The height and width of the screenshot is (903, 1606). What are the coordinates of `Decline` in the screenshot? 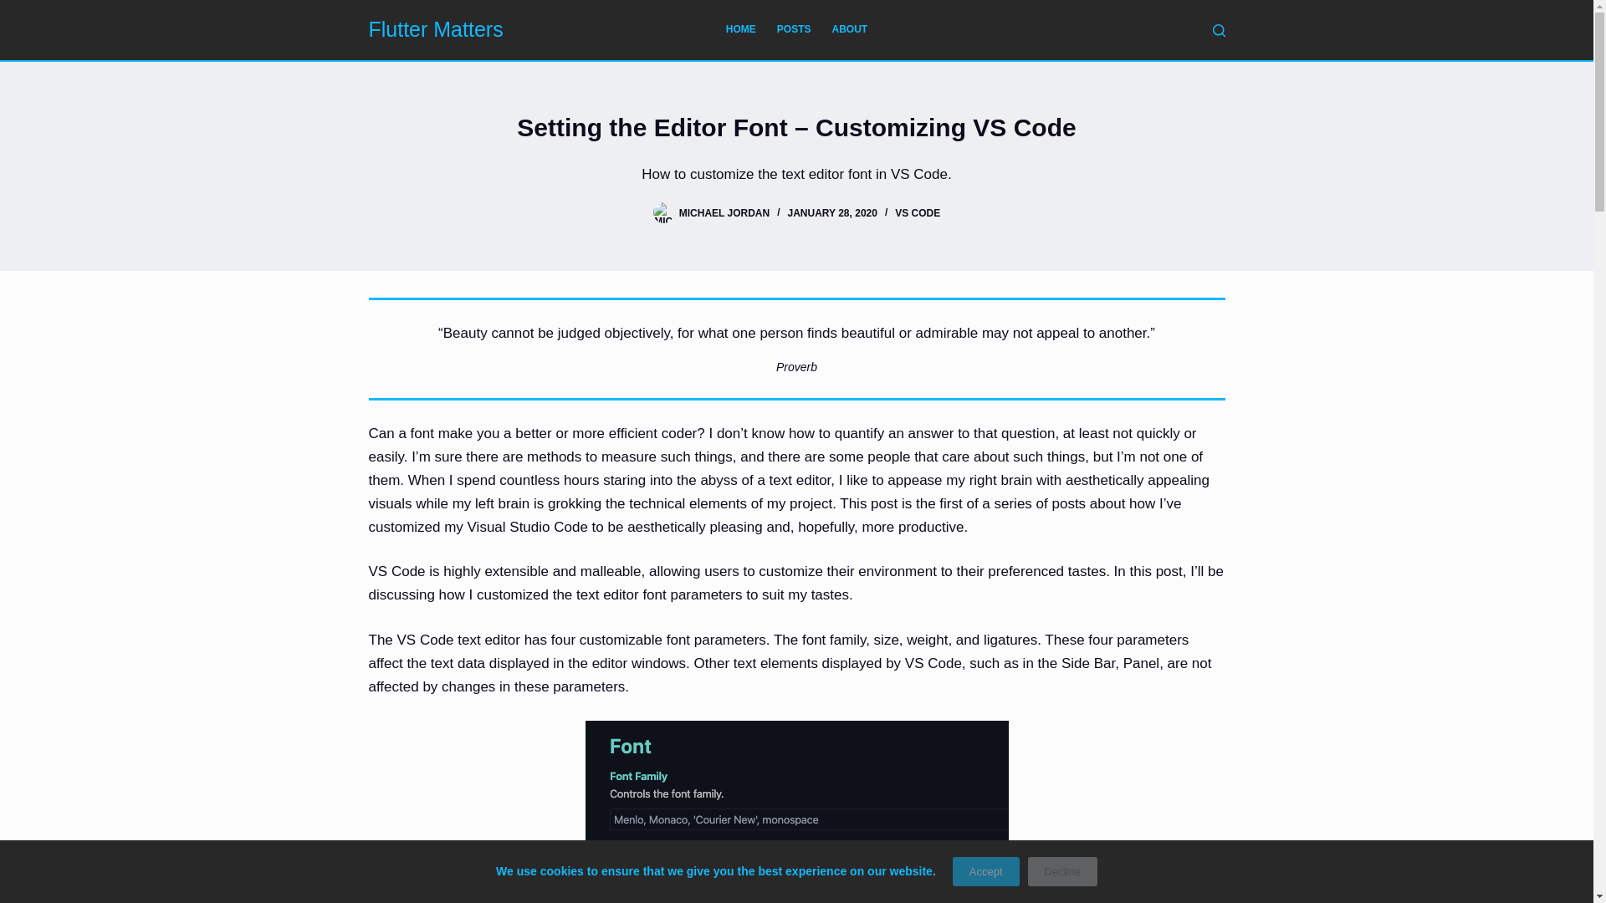 It's located at (1062, 871).